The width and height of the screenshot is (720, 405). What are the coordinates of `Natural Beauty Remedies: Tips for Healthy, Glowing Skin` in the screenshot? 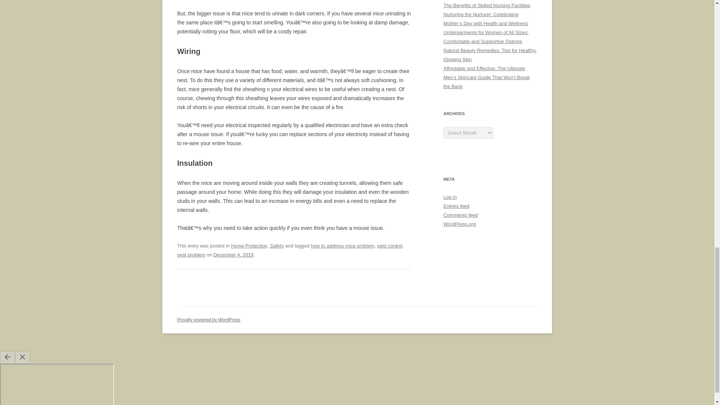 It's located at (490, 55).